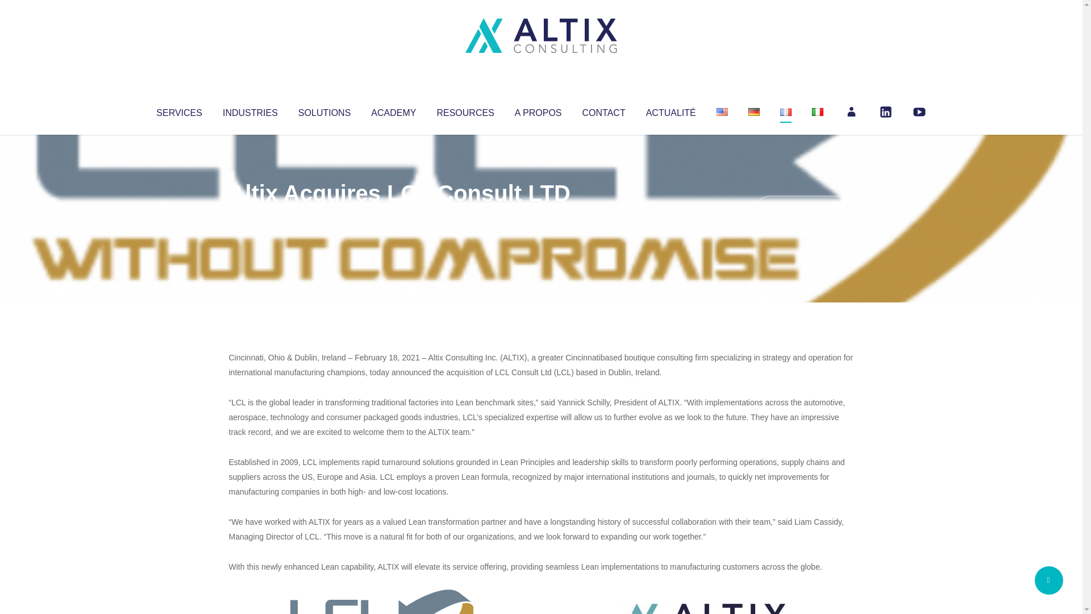 Image resolution: width=1091 pixels, height=614 pixels. Describe the element at coordinates (178, 110) in the screenshot. I see `SERVICES` at that location.